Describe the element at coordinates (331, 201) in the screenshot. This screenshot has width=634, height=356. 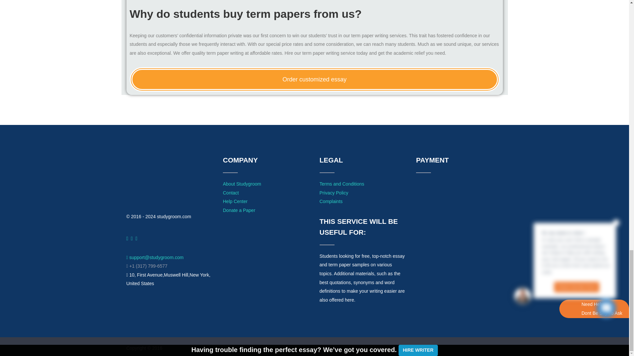
I see `Complaints` at that location.